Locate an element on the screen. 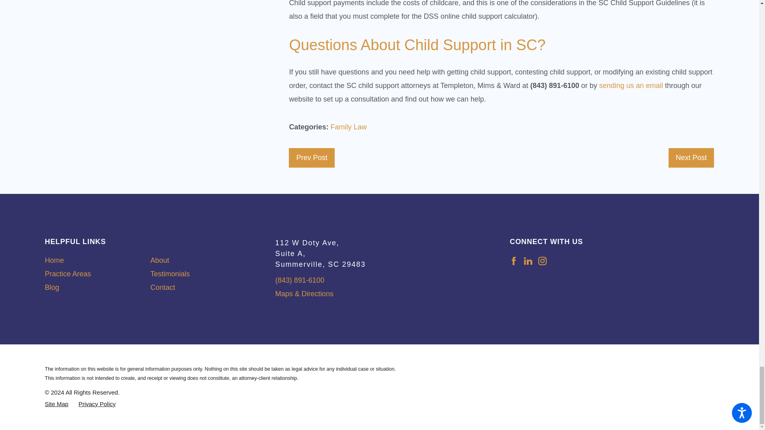 The image size is (765, 430). Instagram is located at coordinates (543, 261).